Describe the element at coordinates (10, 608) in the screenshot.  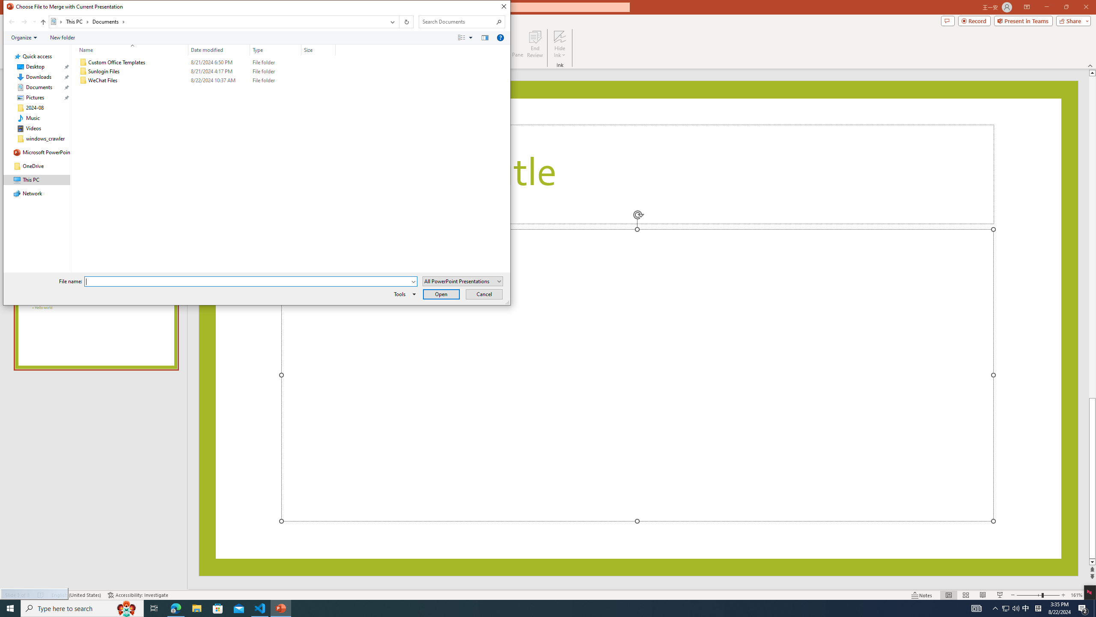
I see `Start` at that location.